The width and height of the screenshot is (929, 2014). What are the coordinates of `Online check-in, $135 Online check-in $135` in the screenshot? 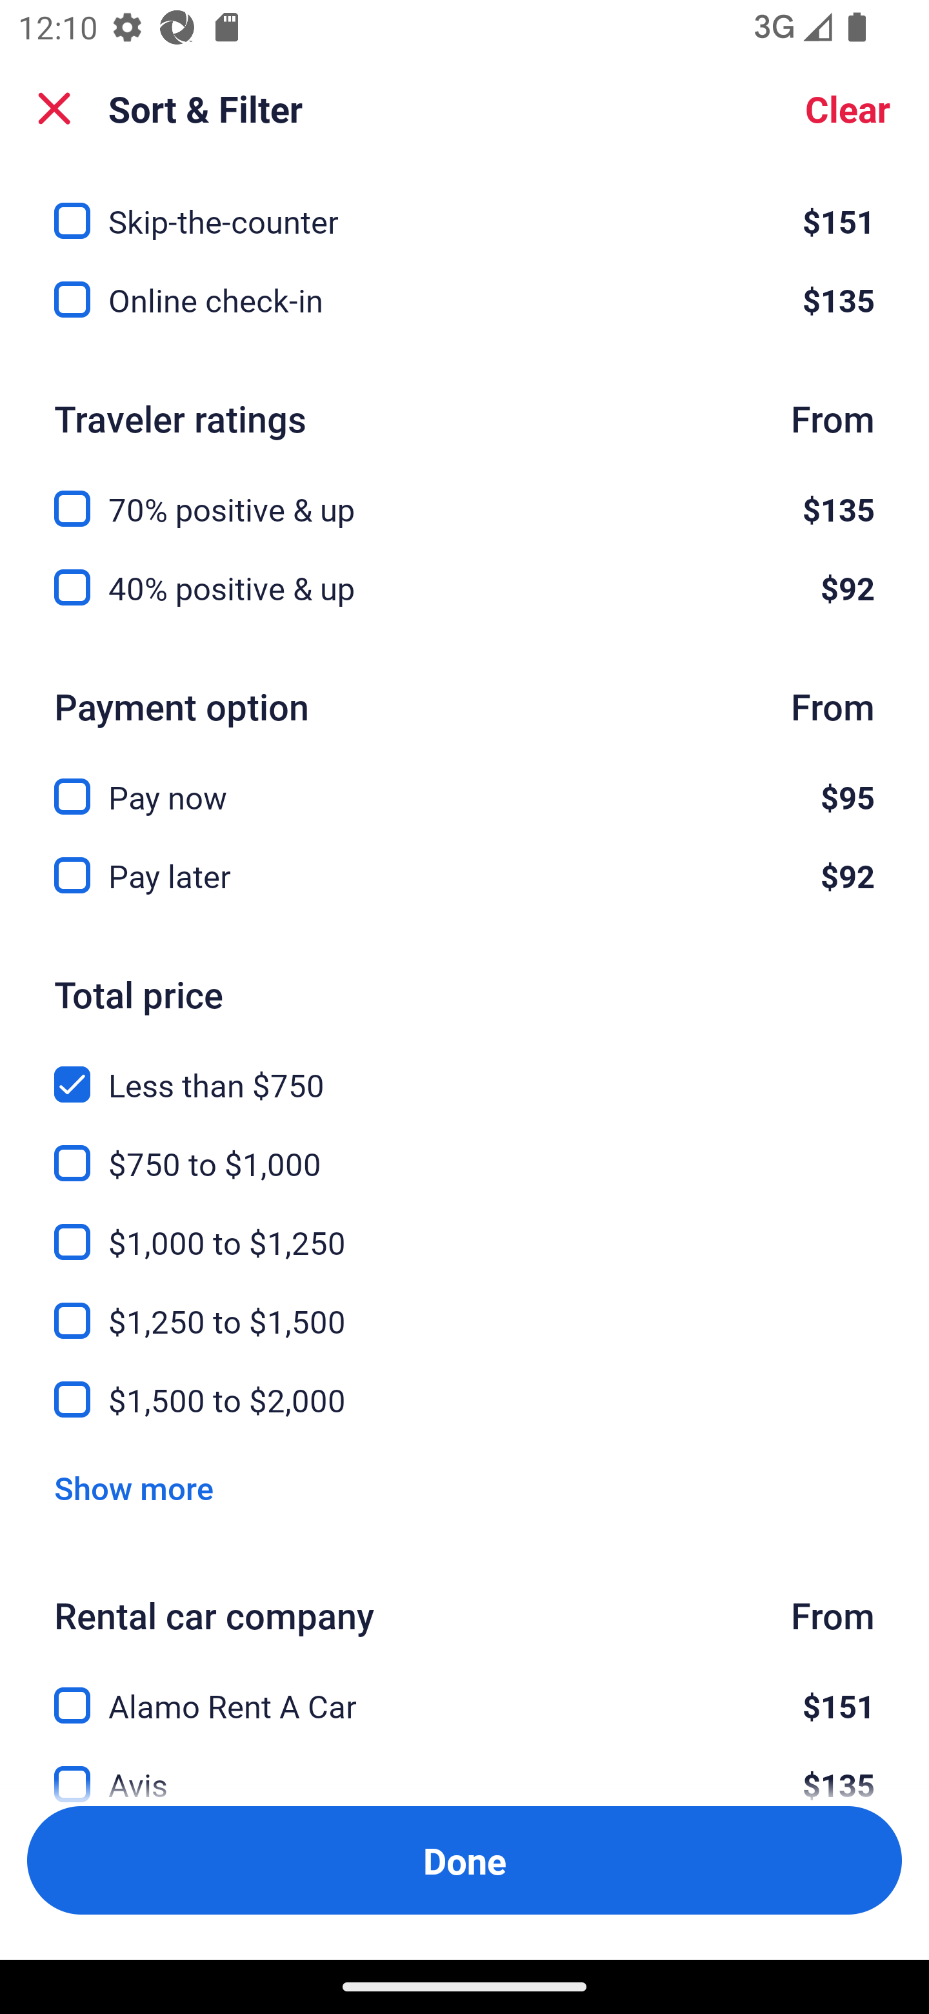 It's located at (464, 300).